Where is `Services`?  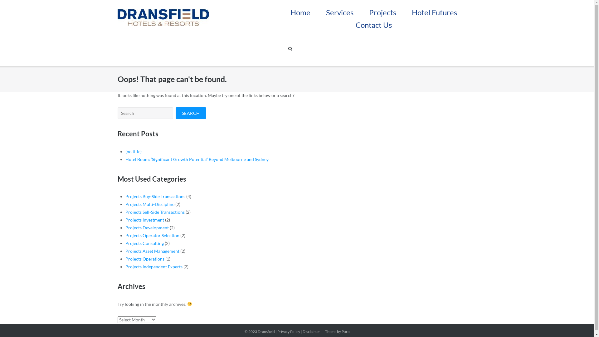
Services is located at coordinates (340, 9).